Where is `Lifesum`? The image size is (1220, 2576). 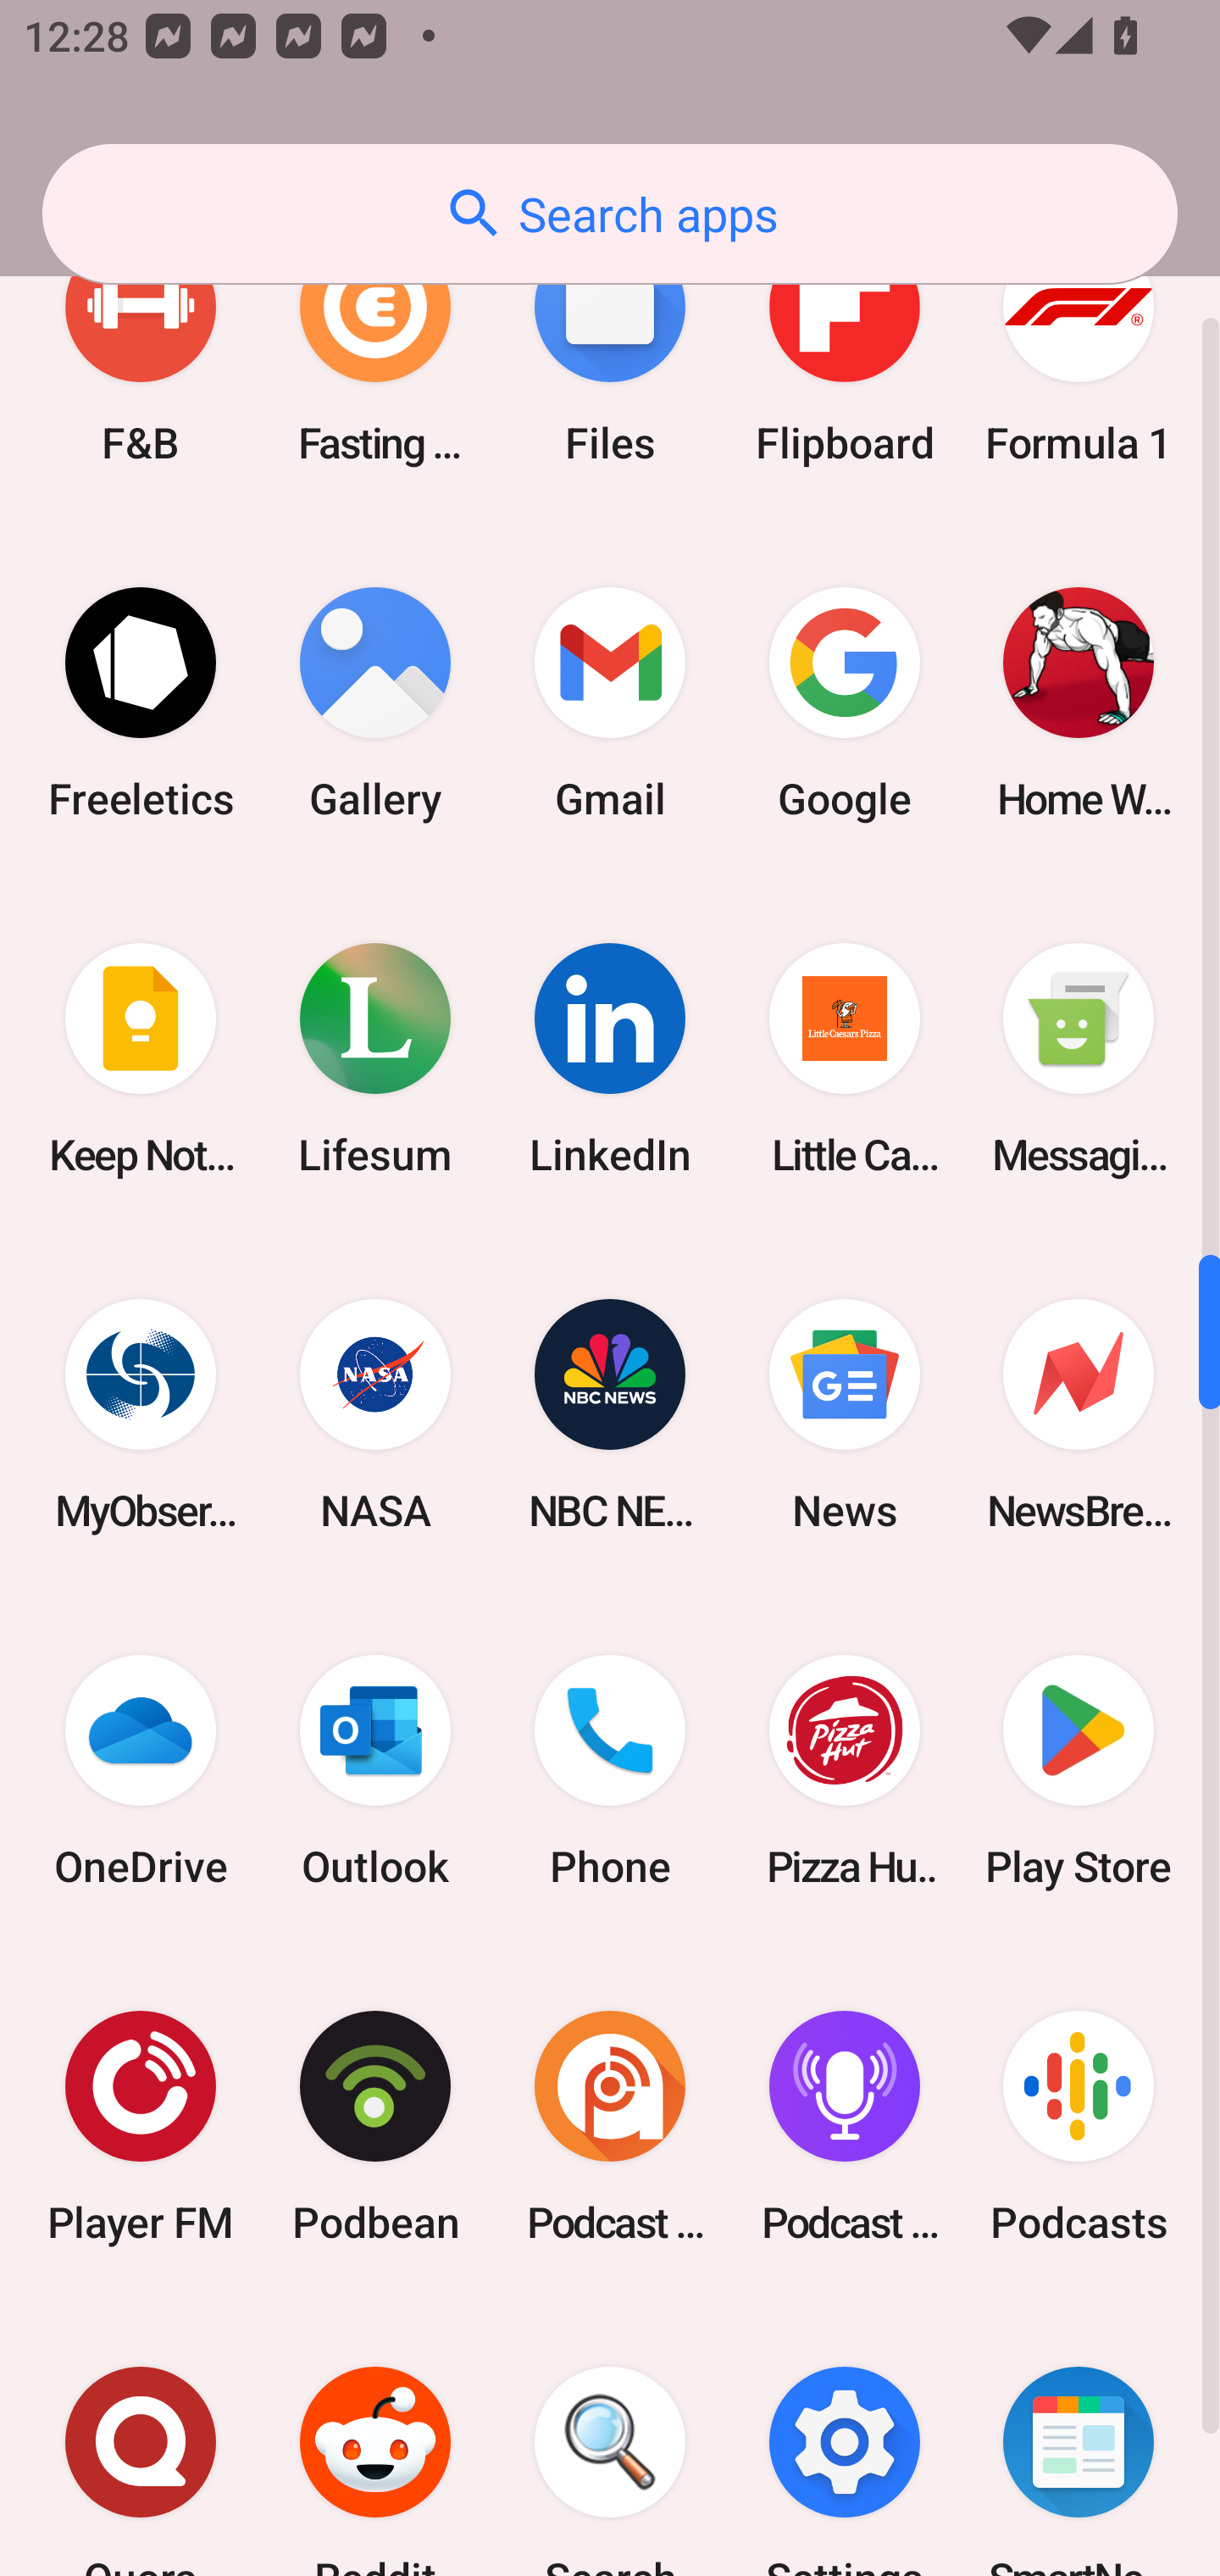 Lifesum is located at coordinates (375, 1058).